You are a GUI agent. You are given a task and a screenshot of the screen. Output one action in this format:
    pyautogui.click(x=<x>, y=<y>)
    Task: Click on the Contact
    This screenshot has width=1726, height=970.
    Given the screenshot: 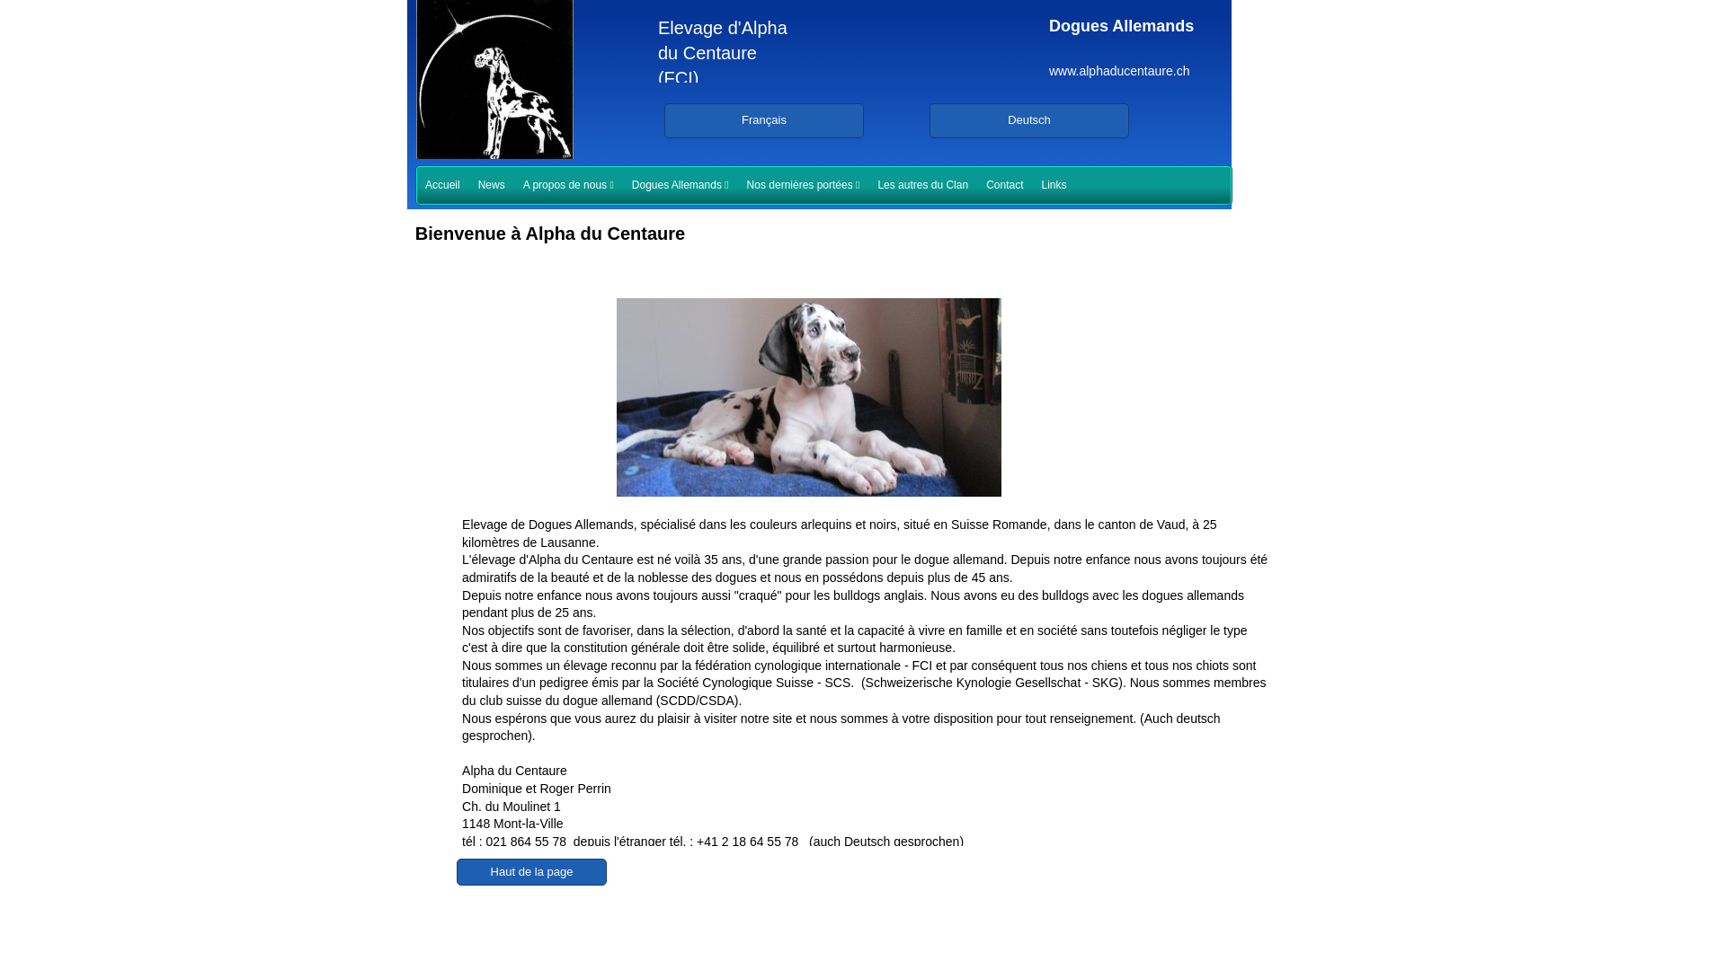 What is the action you would take?
    pyautogui.click(x=1005, y=185)
    